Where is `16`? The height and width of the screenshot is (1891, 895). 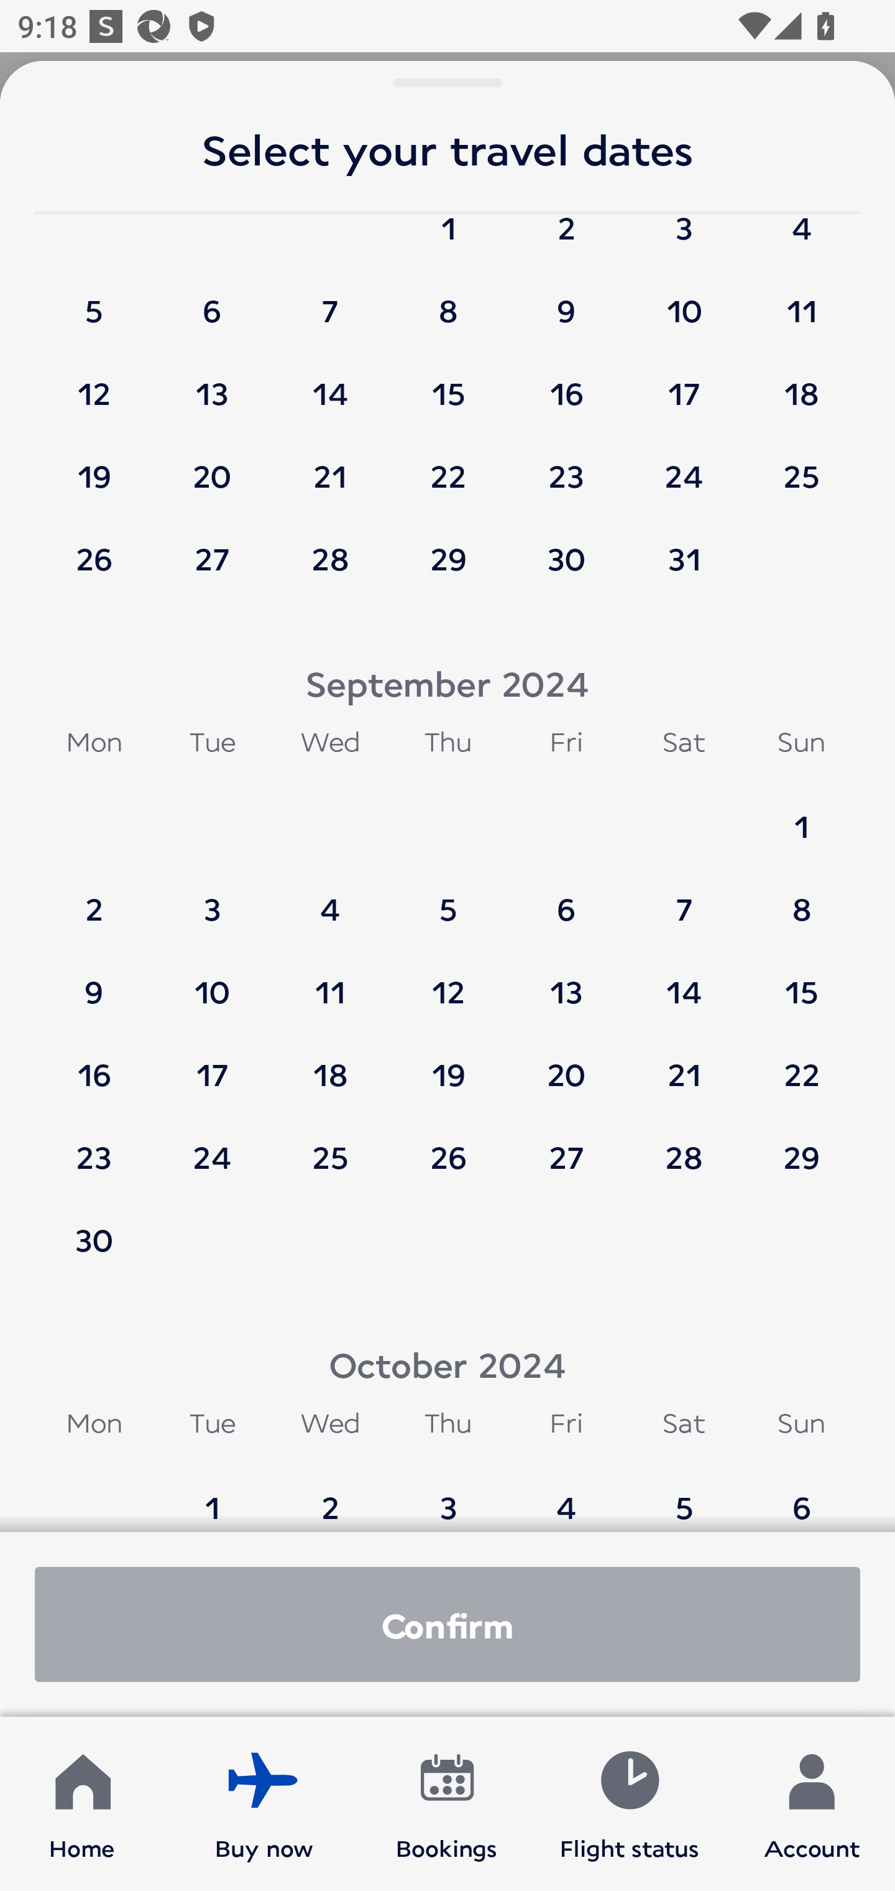 16 is located at coordinates (94, 1062).